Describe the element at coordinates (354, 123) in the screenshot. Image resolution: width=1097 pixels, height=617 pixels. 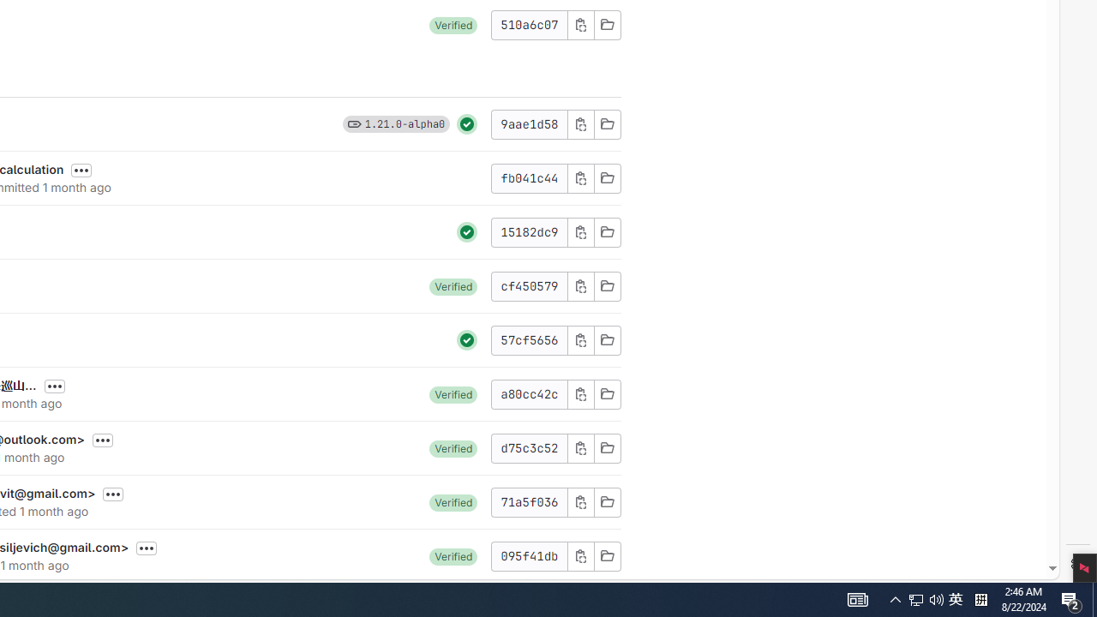
I see `Class: s16 gl-icon gl-badge-icon` at that location.